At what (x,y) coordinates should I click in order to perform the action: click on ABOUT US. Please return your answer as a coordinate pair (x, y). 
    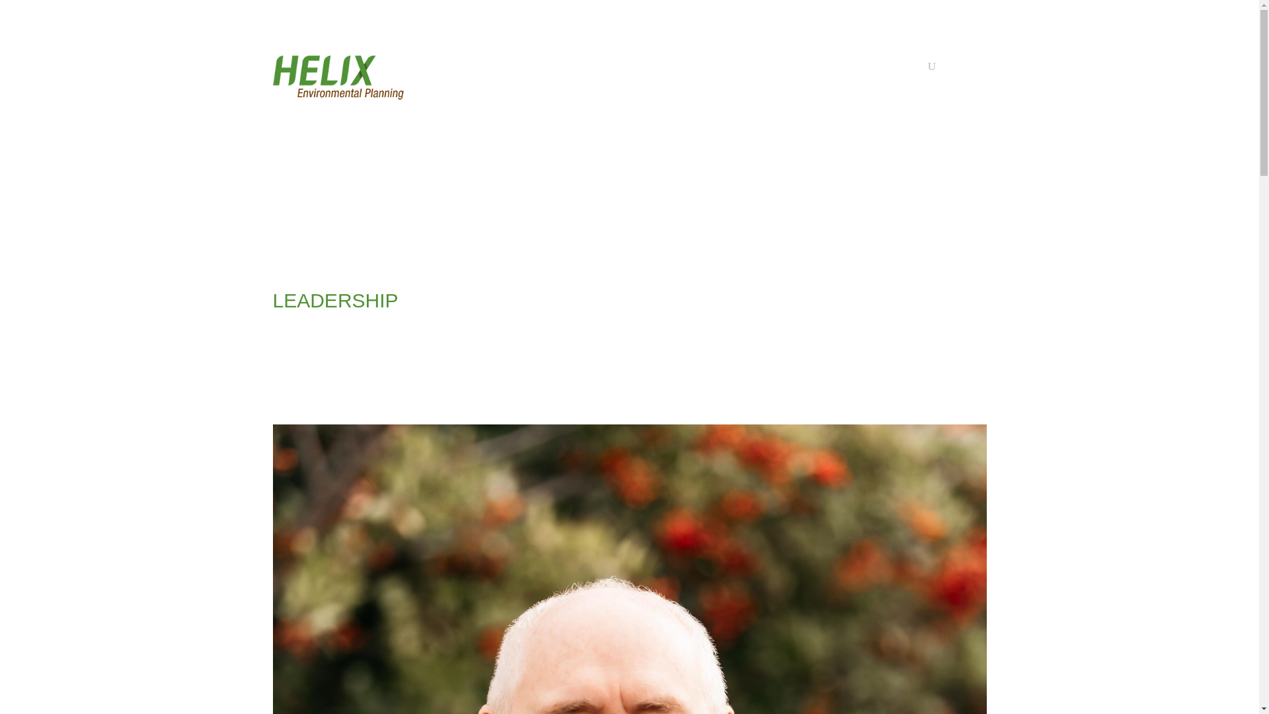
    Looking at the image, I should click on (533, 69).